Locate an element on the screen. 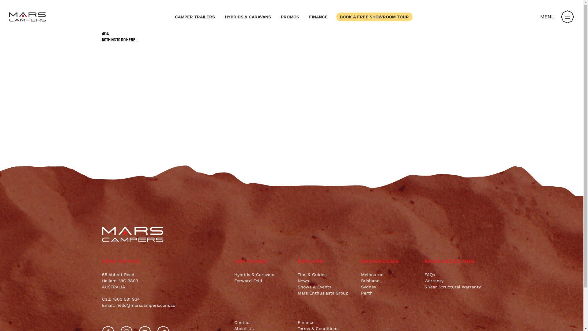  Shows & Events is located at coordinates (326, 287).